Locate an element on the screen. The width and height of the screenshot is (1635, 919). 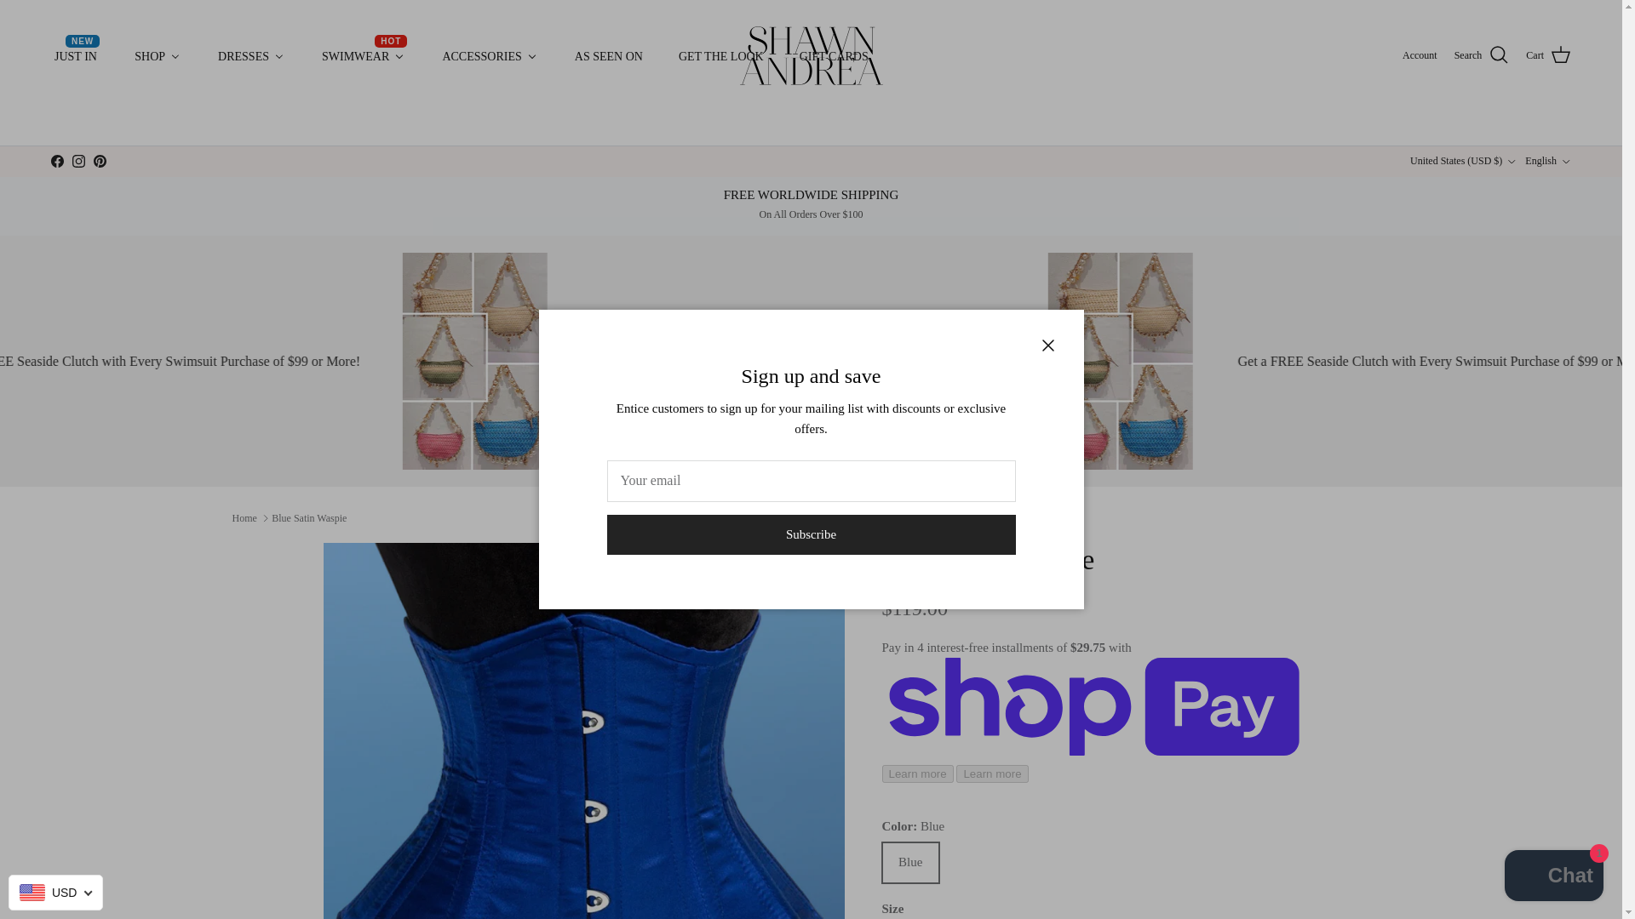
SHOP is located at coordinates (158, 56).